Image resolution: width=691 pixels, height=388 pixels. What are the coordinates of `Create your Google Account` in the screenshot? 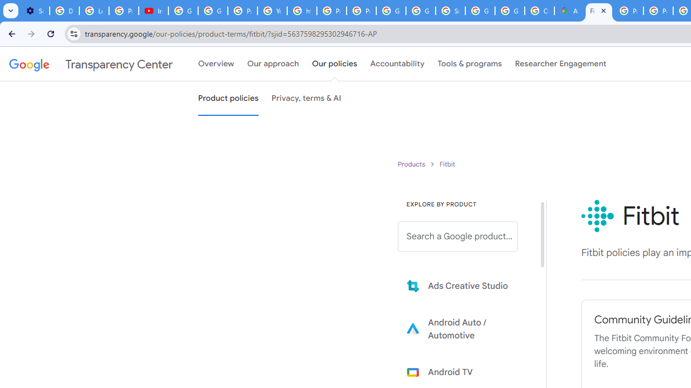 It's located at (539, 11).